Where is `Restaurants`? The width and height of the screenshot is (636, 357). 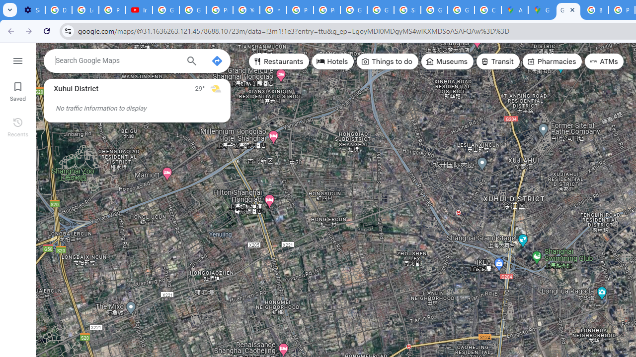
Restaurants is located at coordinates (279, 61).